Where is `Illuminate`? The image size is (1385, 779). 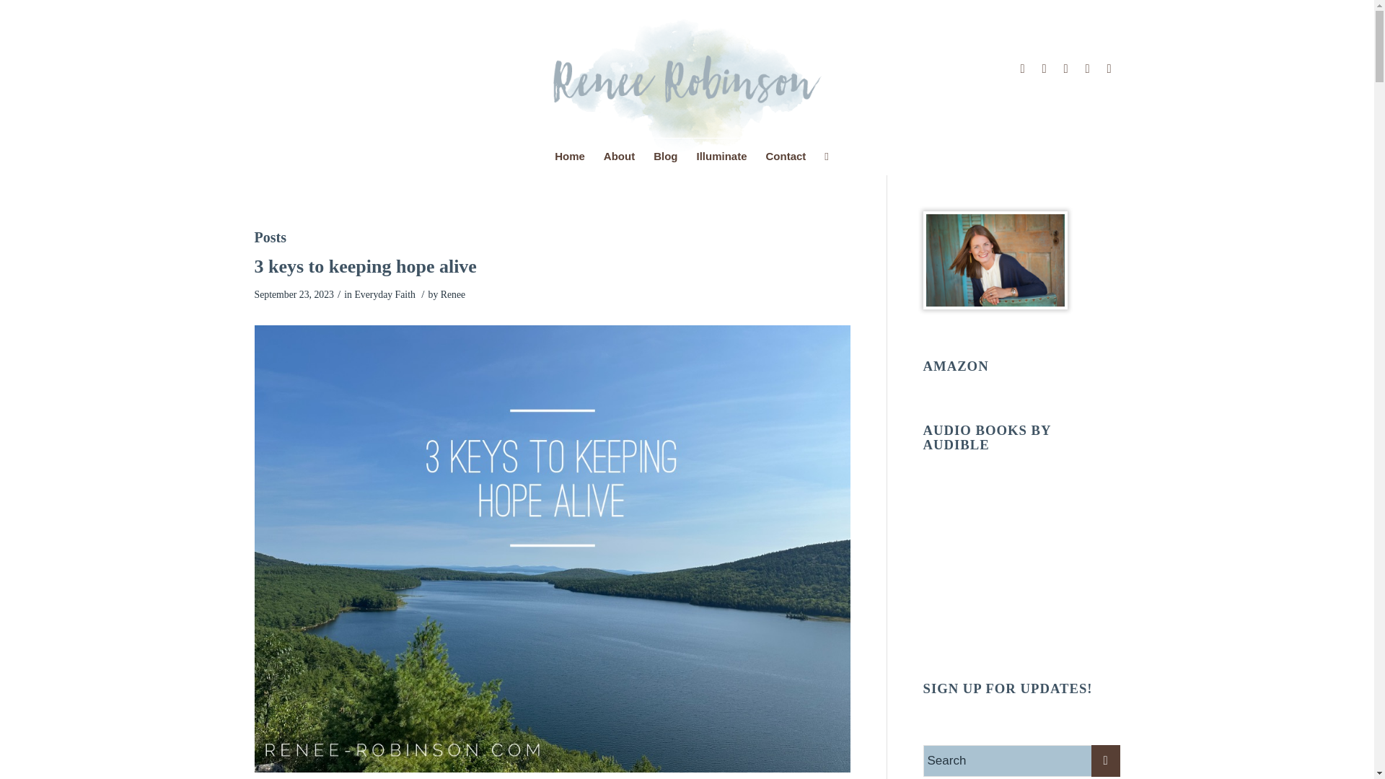 Illuminate is located at coordinates (721, 156).